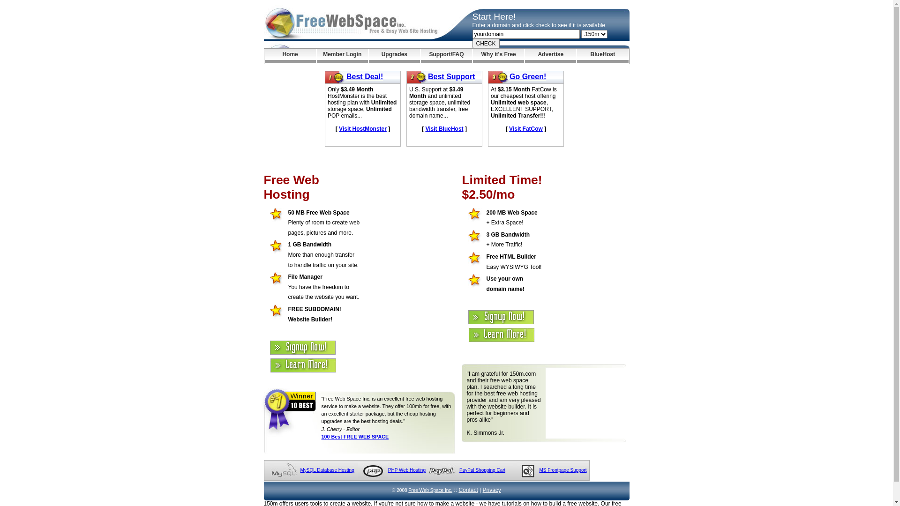 The height and width of the screenshot is (506, 900). What do you see at coordinates (430, 490) in the screenshot?
I see `Free Web Space Inc.` at bounding box center [430, 490].